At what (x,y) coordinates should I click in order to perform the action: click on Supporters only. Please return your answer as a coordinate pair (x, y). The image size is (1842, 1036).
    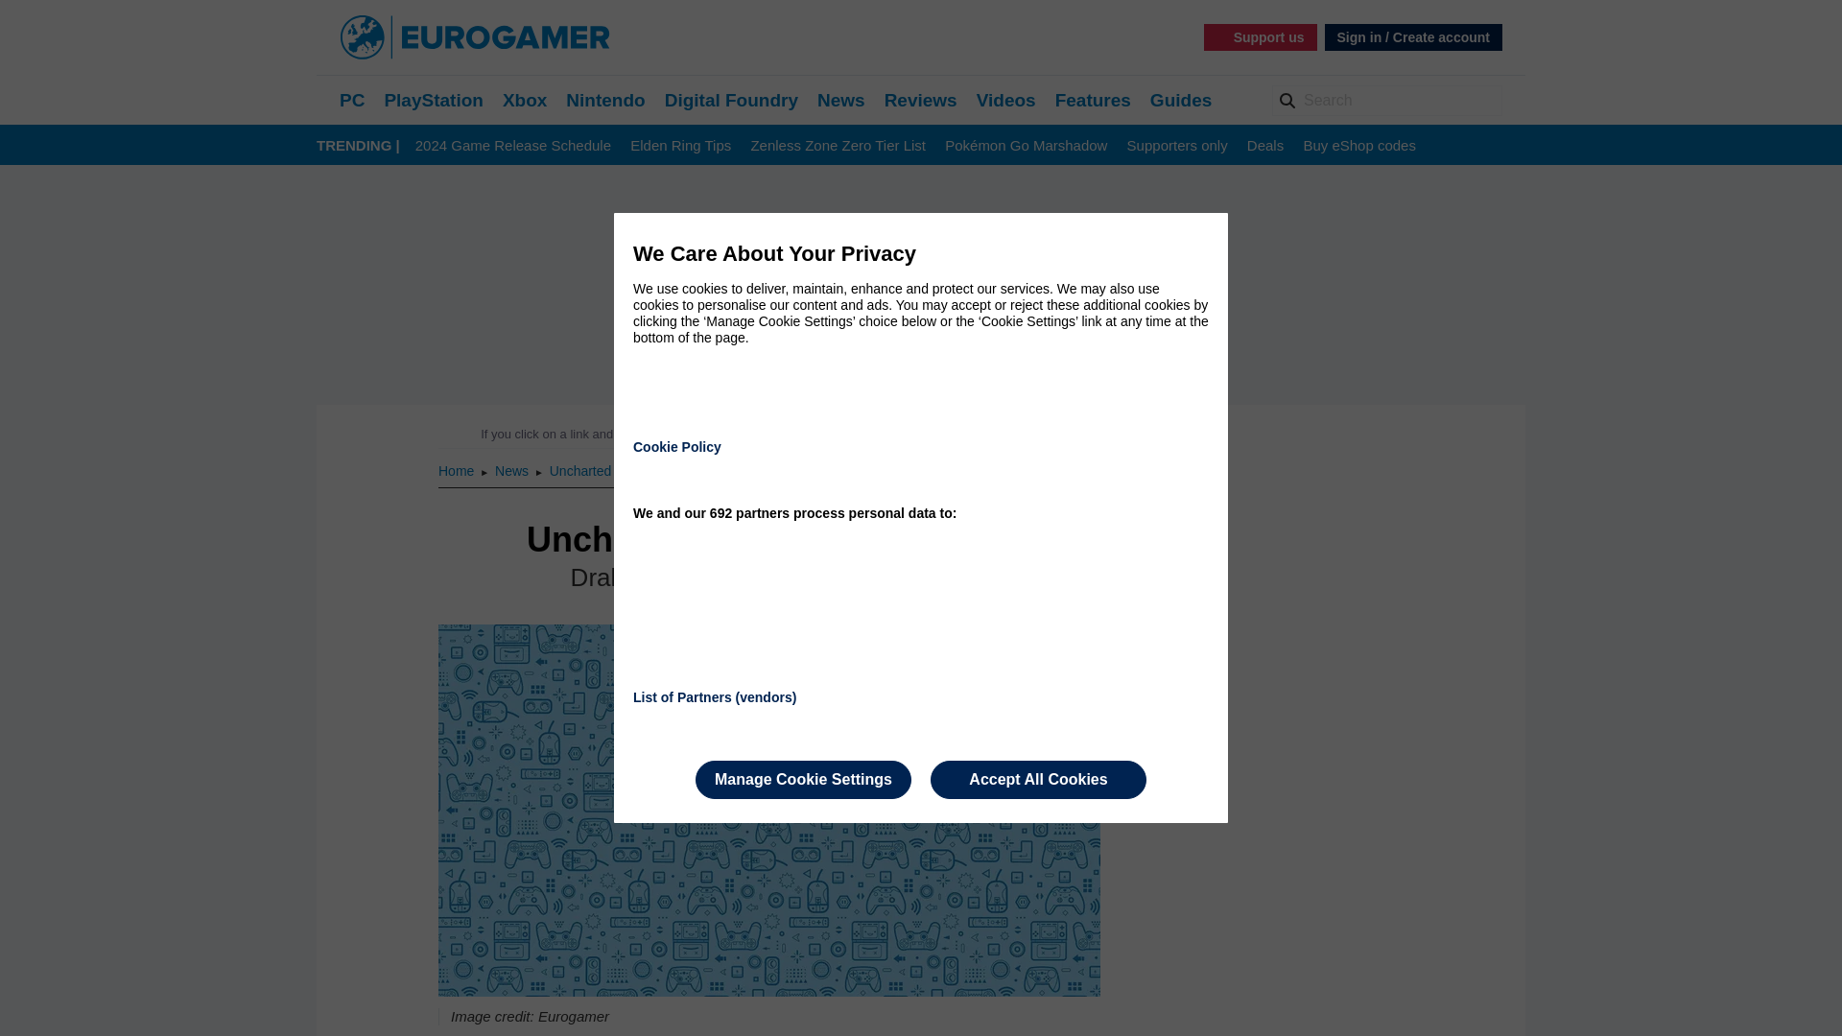
    Looking at the image, I should click on (1178, 146).